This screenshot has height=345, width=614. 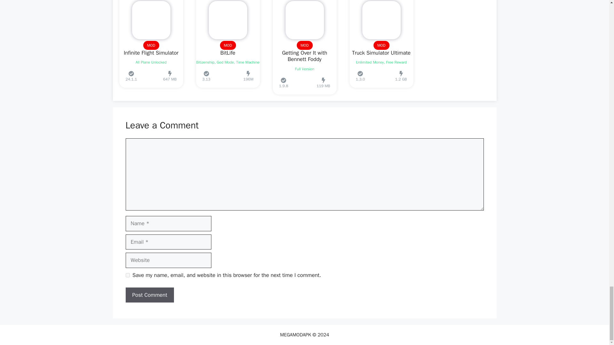 I want to click on yes, so click(x=127, y=275).